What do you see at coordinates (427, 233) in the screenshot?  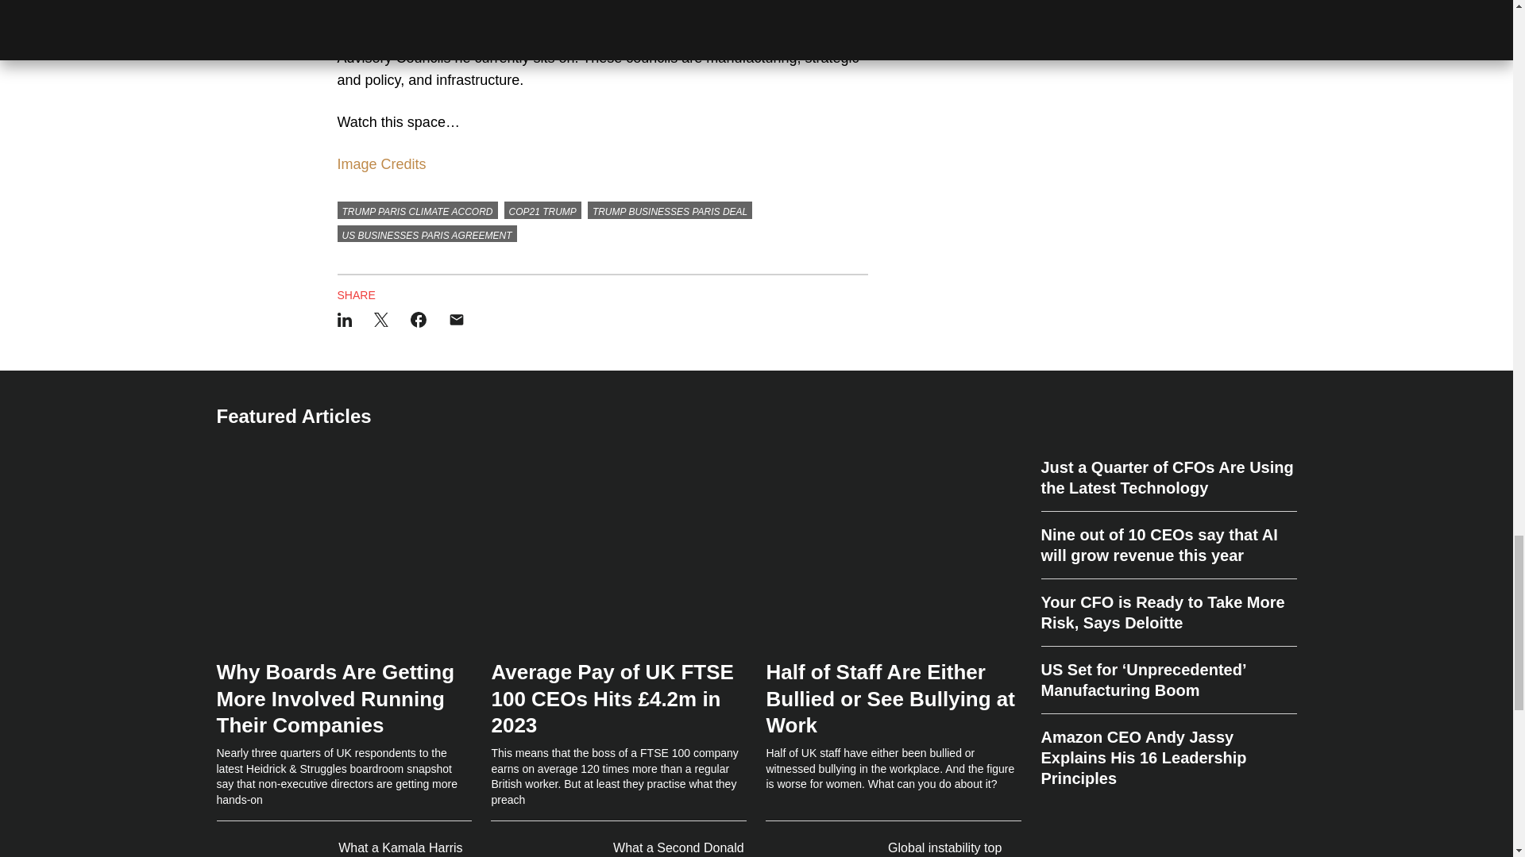 I see `US BUSINESSES PARIS AGREEMENT` at bounding box center [427, 233].